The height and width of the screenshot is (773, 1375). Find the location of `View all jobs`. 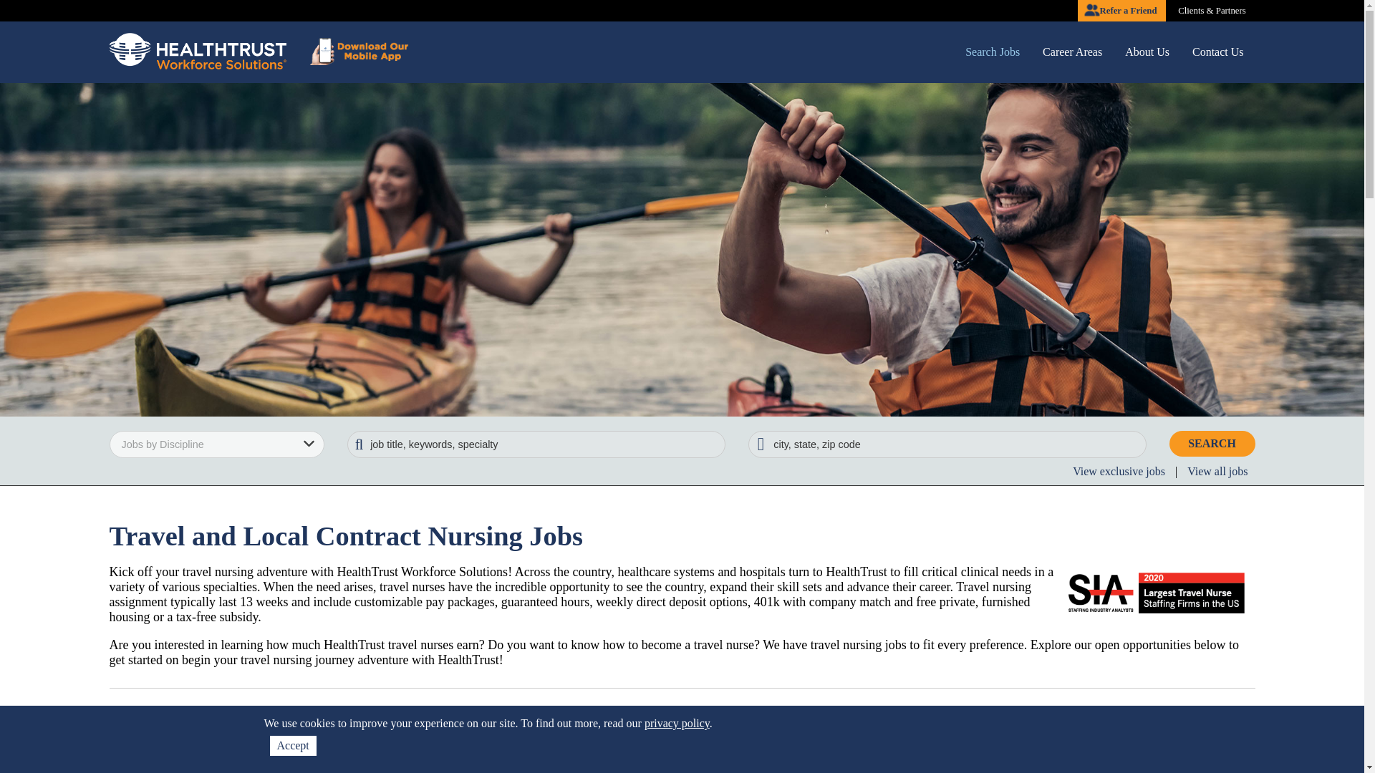

View all jobs is located at coordinates (1217, 471).